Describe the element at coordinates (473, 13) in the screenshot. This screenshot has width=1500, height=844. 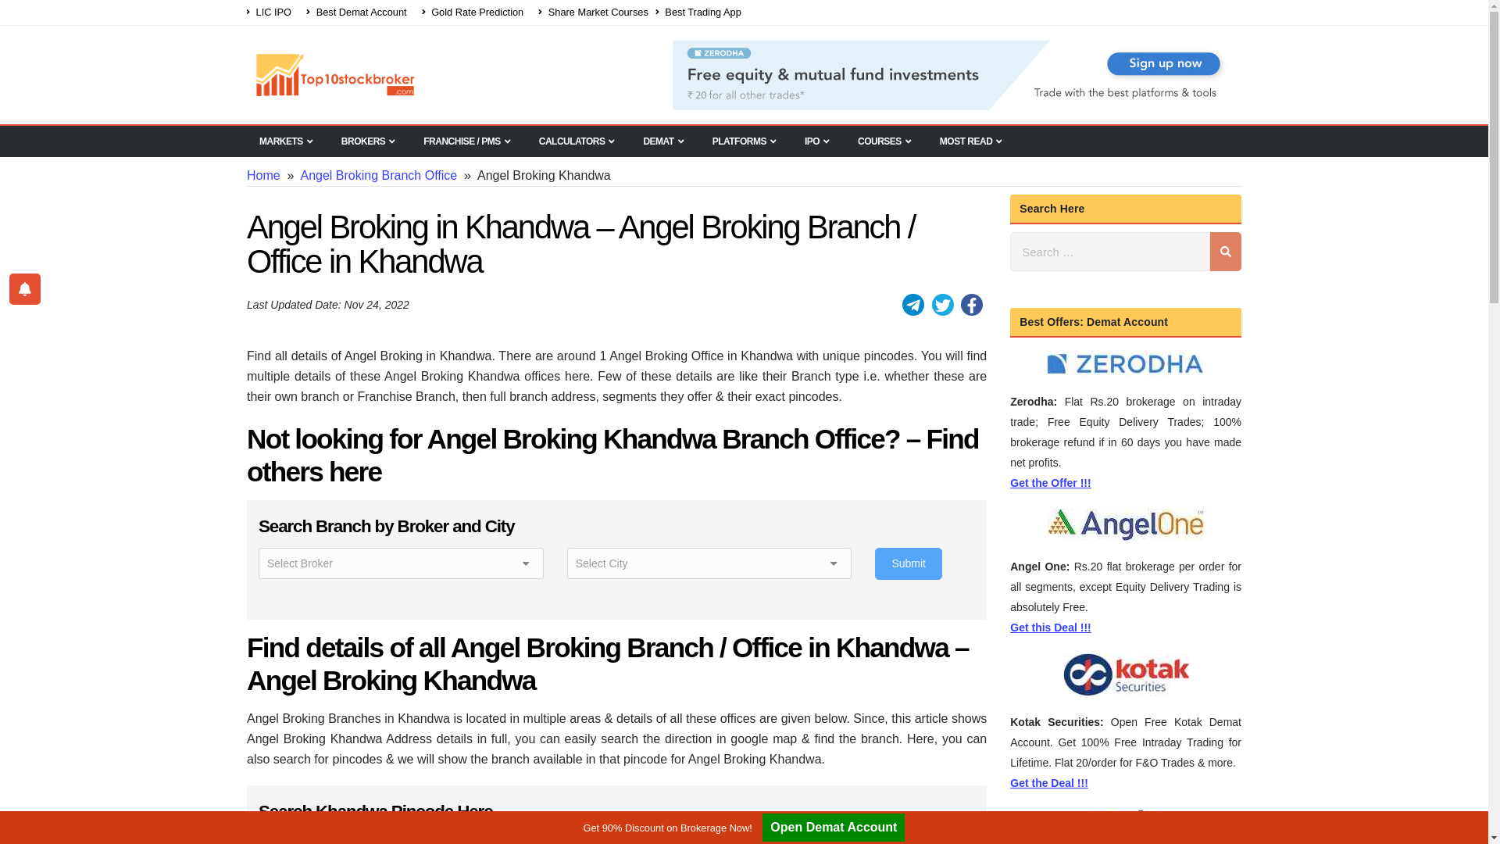
I see `Gold Rate Prediction` at that location.